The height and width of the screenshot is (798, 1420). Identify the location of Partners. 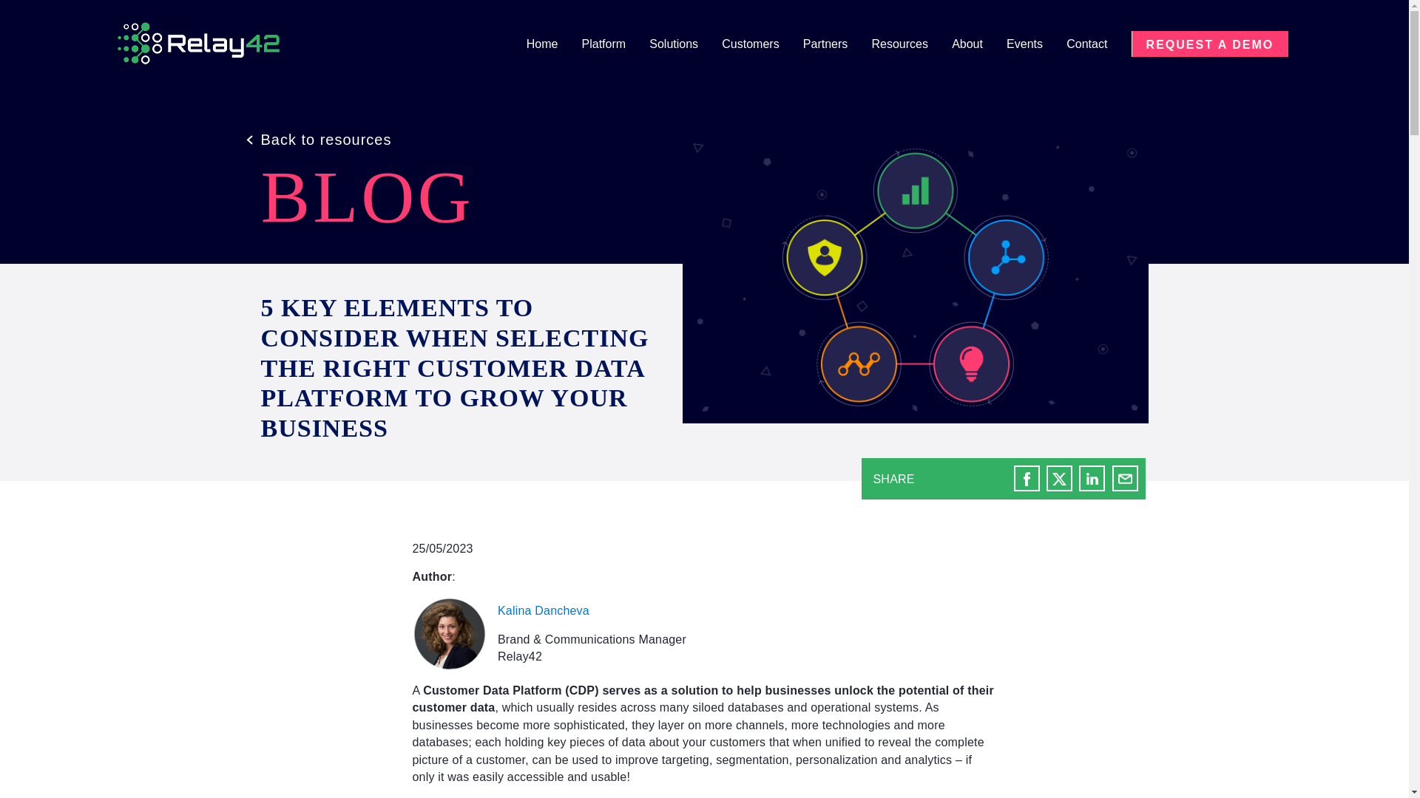
(836, 44).